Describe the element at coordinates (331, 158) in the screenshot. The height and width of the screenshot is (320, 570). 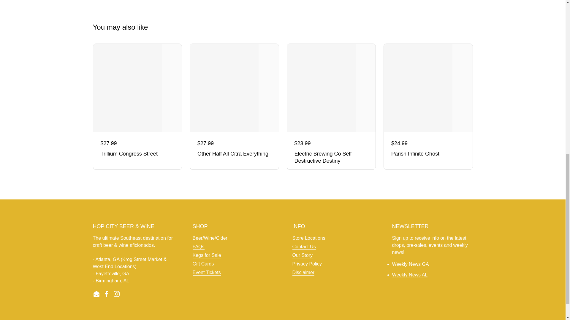
I see `Electric Brewing Co Self Destructive Destiny` at that location.